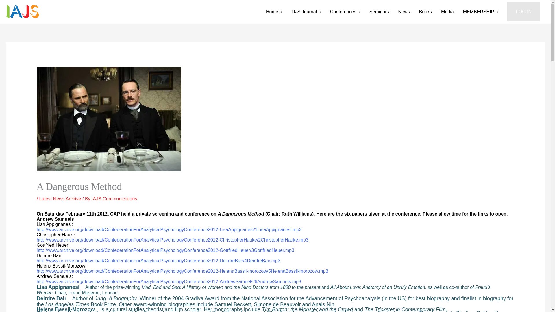 Image resolution: width=555 pixels, height=312 pixels. Describe the element at coordinates (114, 199) in the screenshot. I see `View all posts by IAJS Communications` at that location.